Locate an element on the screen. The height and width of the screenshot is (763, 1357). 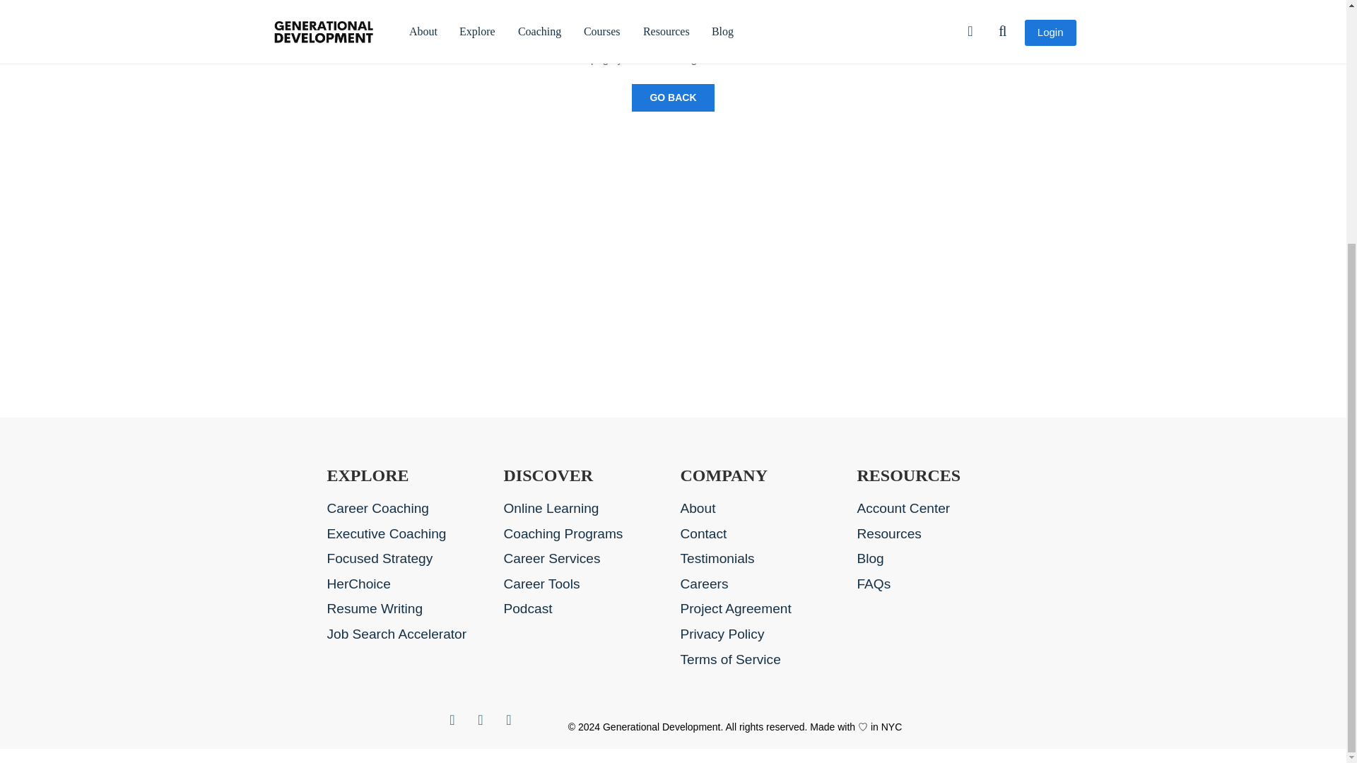
Resume Writing is located at coordinates (407, 609).